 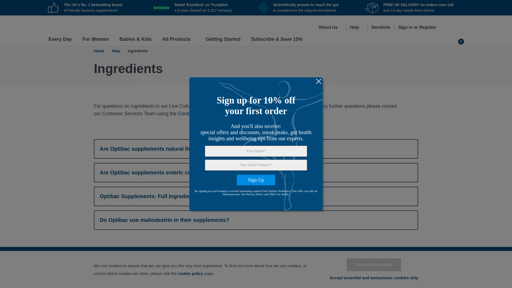 I want to click on Sign in or Register, so click(x=419, y=30).